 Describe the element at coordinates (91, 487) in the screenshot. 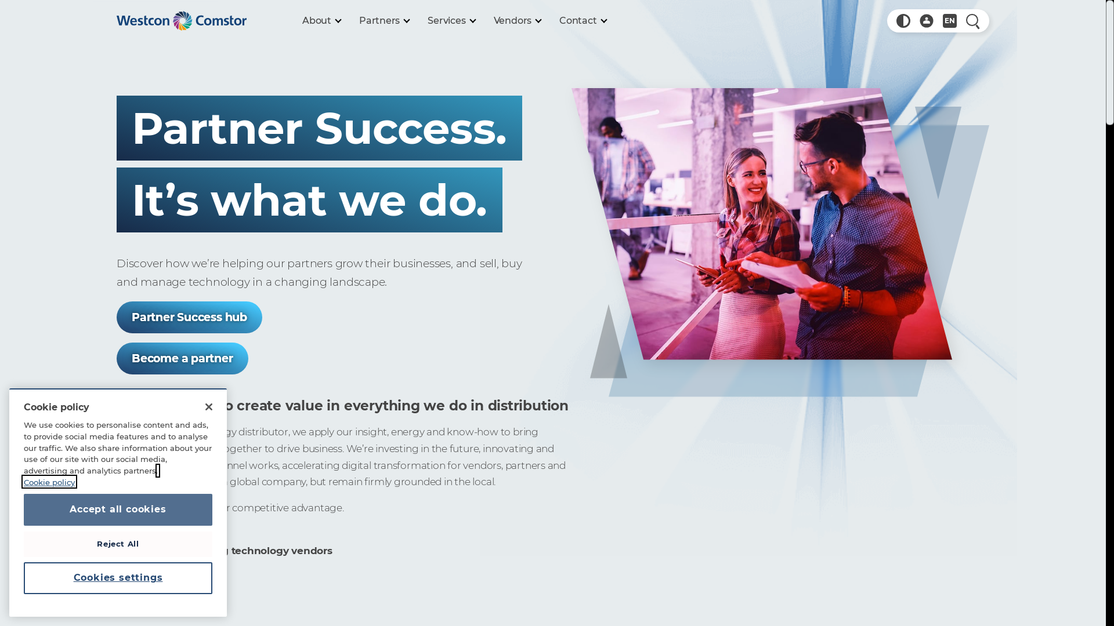

I see `Cookie policy` at that location.